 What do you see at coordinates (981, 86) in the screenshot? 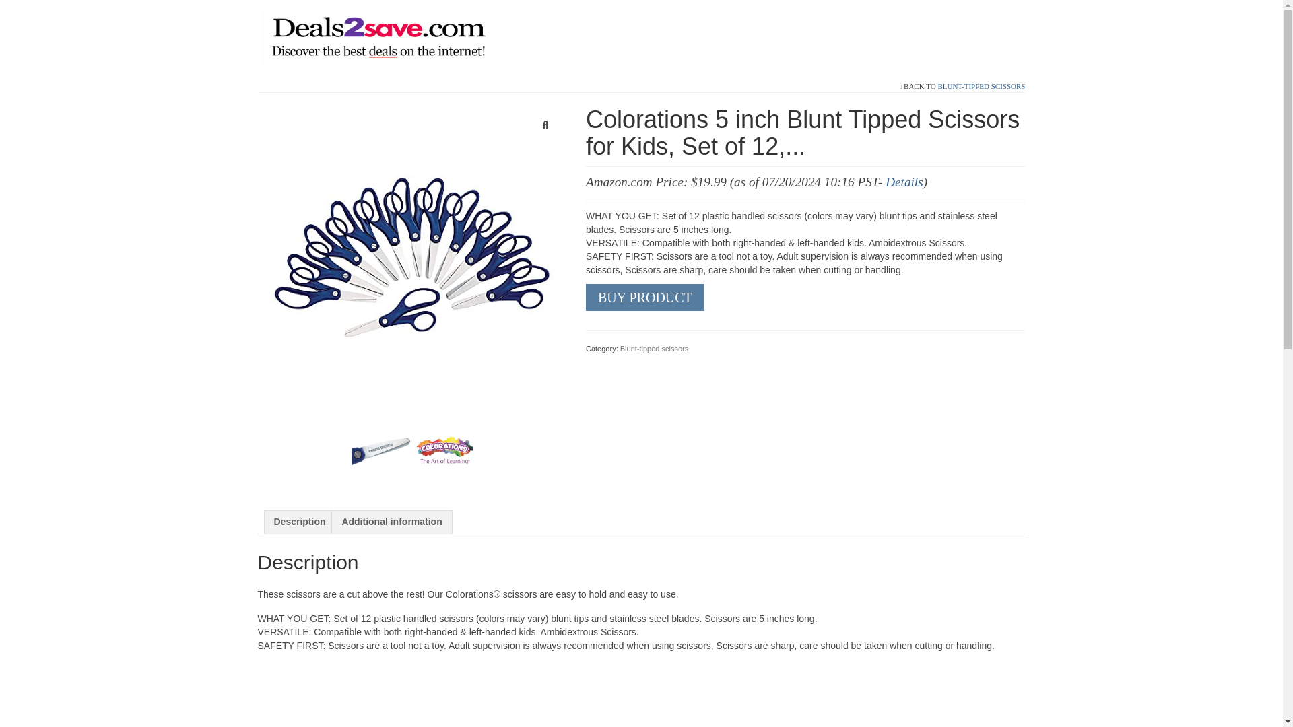
I see `BLUNT-TIPPED SCISSORS` at bounding box center [981, 86].